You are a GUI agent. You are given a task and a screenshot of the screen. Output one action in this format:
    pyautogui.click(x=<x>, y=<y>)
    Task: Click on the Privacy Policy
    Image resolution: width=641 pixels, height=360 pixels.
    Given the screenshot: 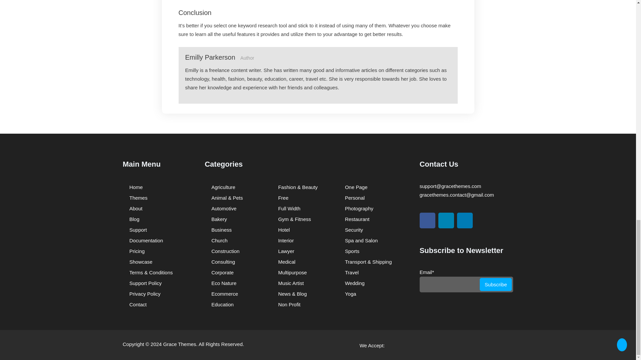 What is the action you would take?
    pyautogui.click(x=144, y=294)
    